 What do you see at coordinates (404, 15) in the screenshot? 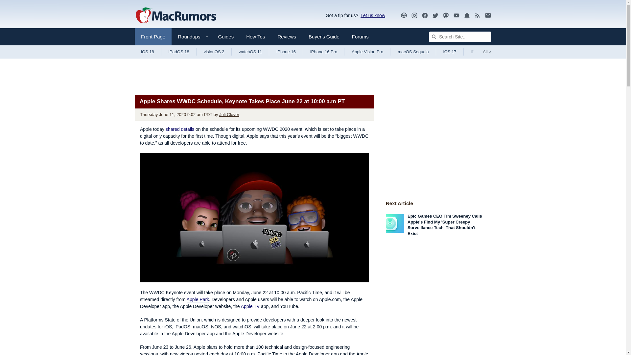
I see `Podcast` at bounding box center [404, 15].